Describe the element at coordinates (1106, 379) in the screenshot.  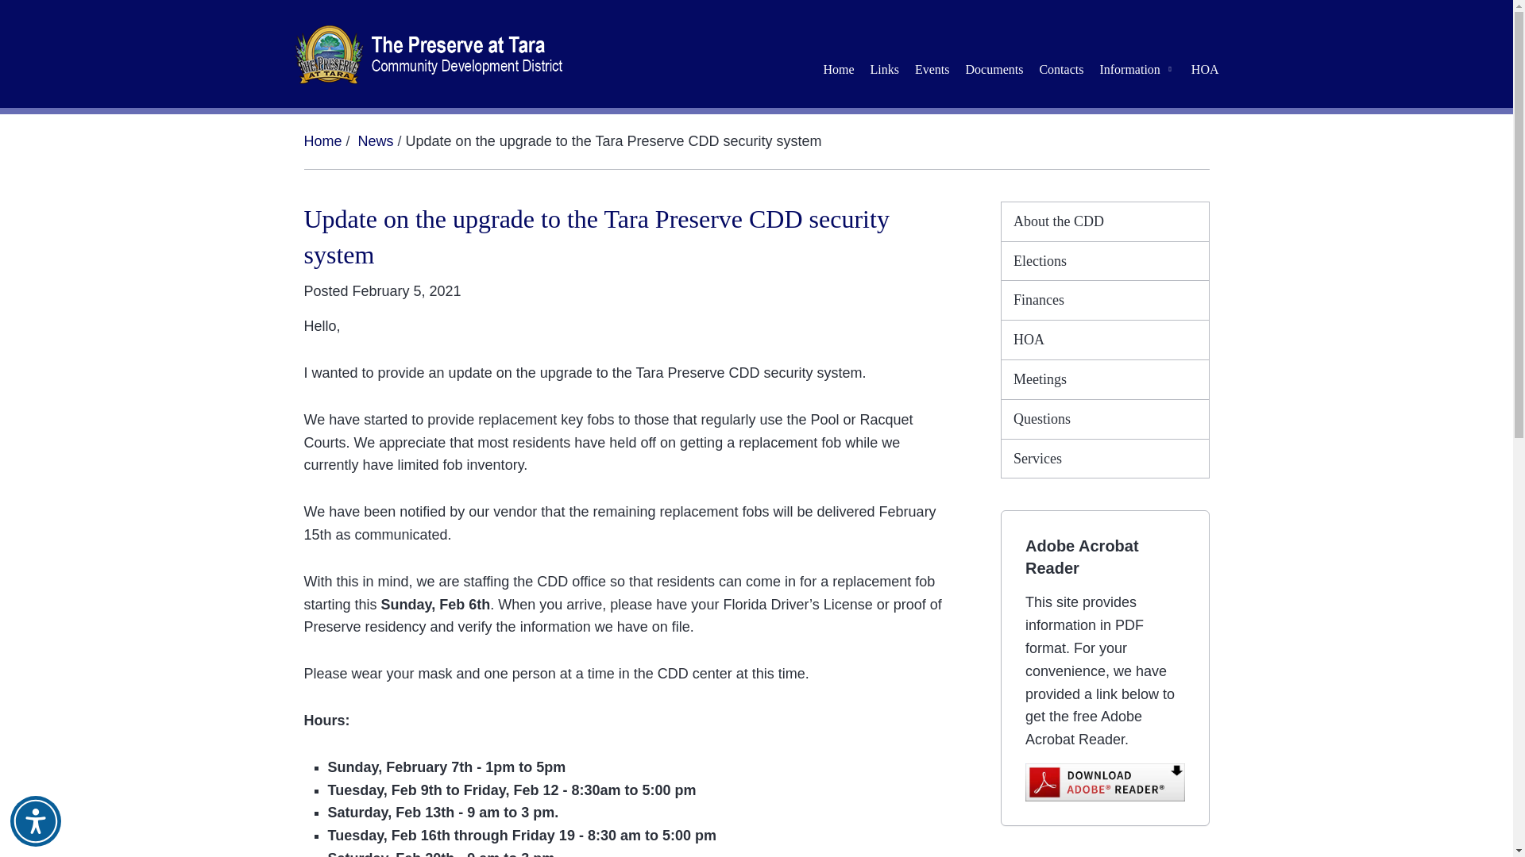
I see `Meetings` at that location.